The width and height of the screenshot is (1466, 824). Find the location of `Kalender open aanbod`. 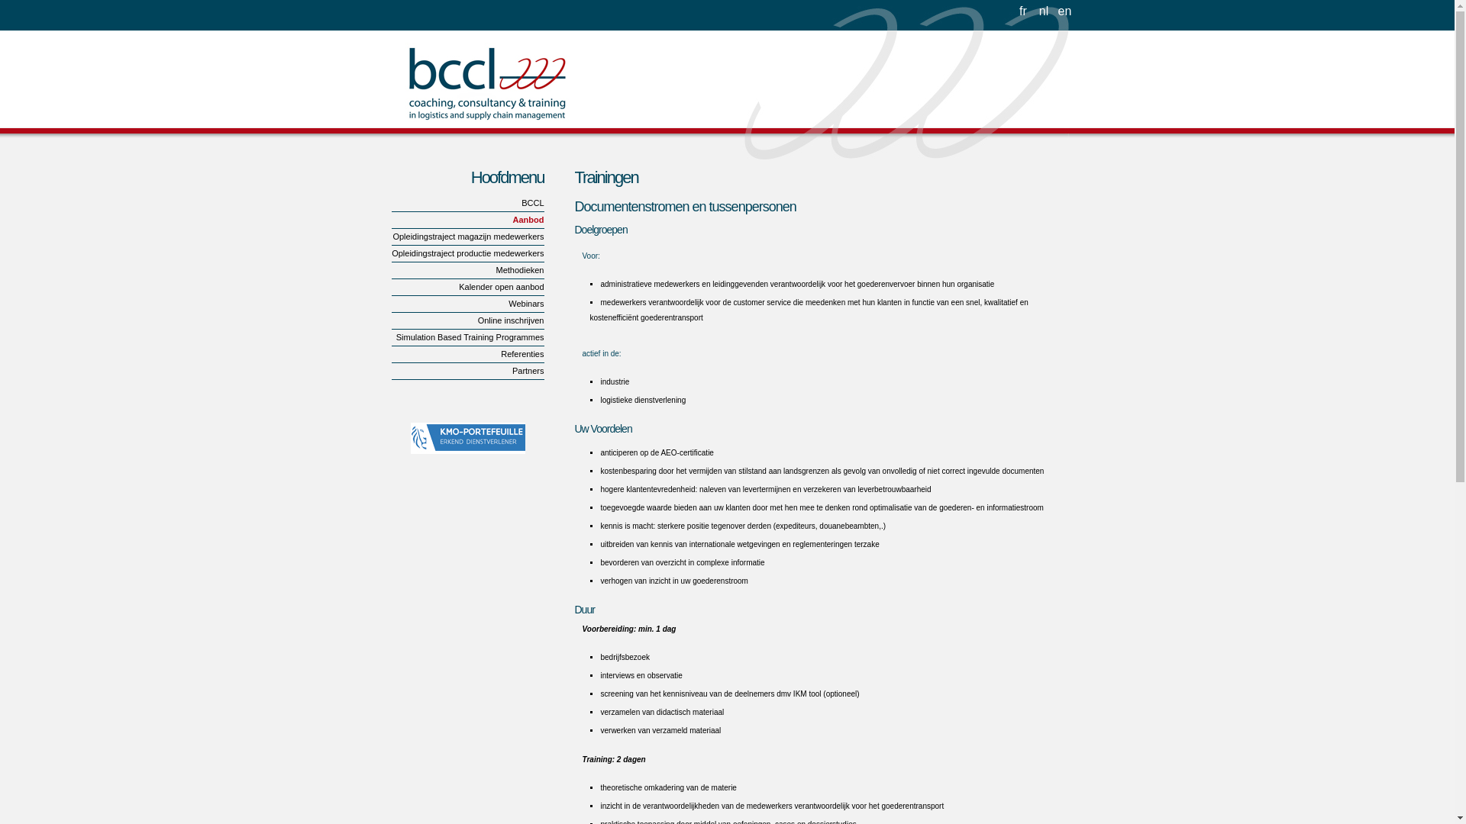

Kalender open aanbod is located at coordinates (467, 288).